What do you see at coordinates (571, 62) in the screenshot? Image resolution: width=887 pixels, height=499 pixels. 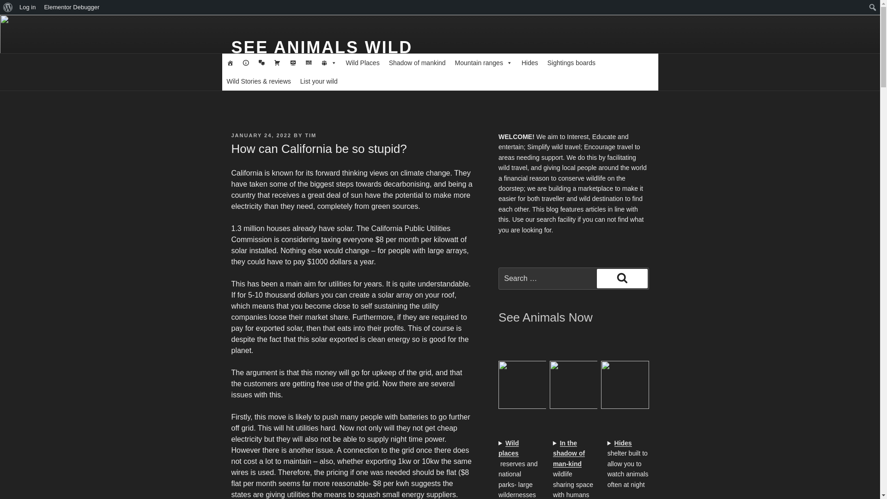 I see `Sightings boards` at bounding box center [571, 62].